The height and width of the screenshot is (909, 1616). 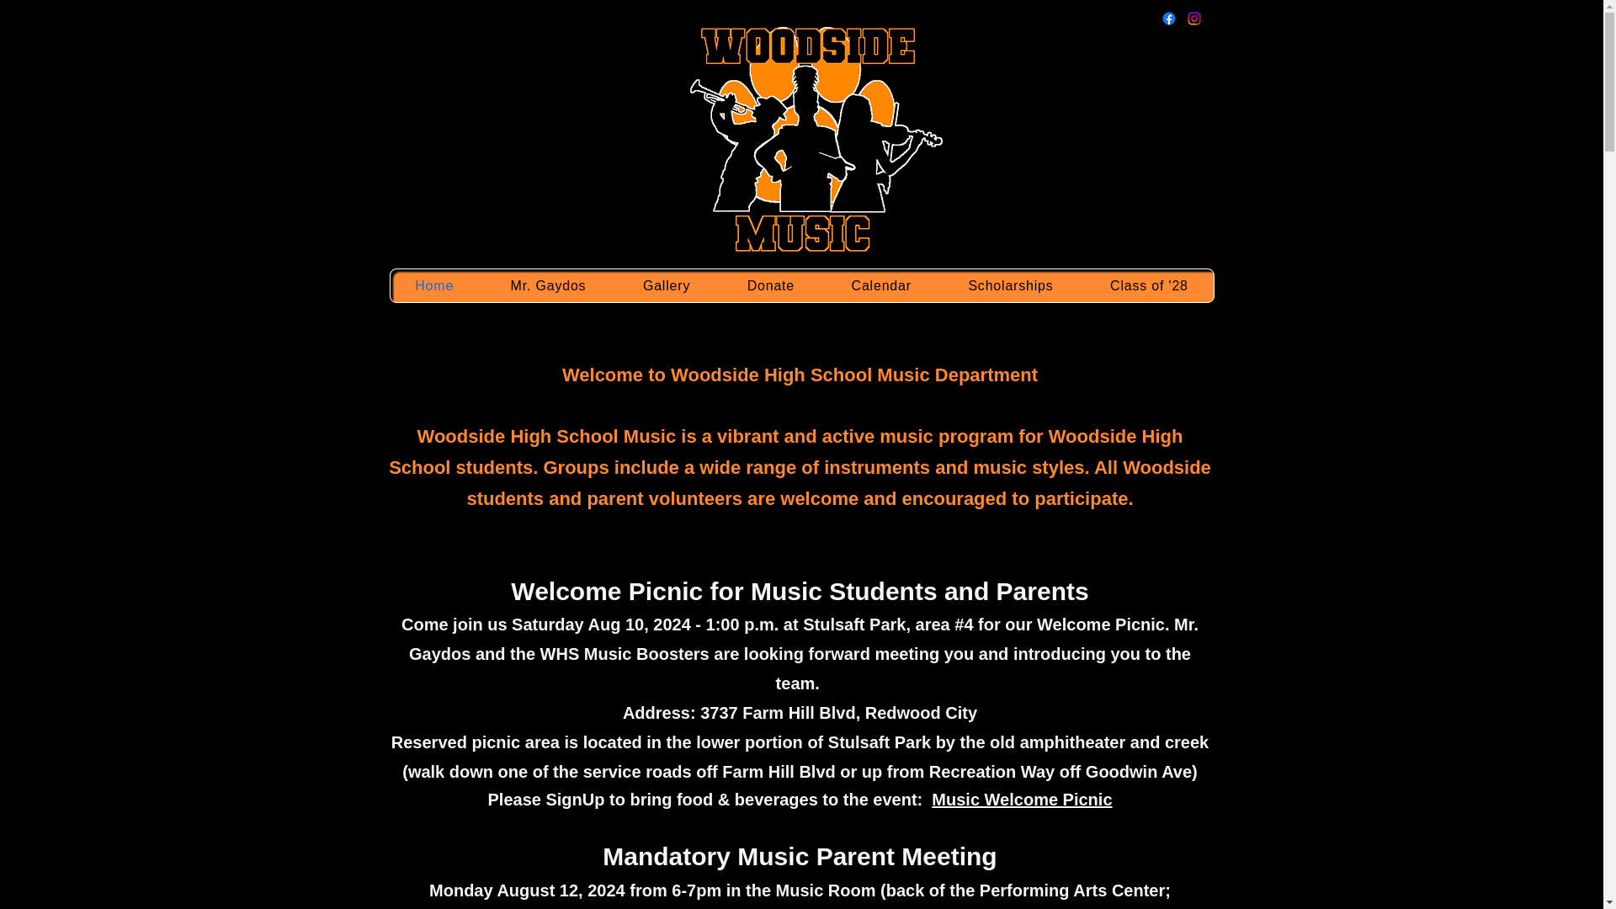 I want to click on Back, so click(x=603, y=50).